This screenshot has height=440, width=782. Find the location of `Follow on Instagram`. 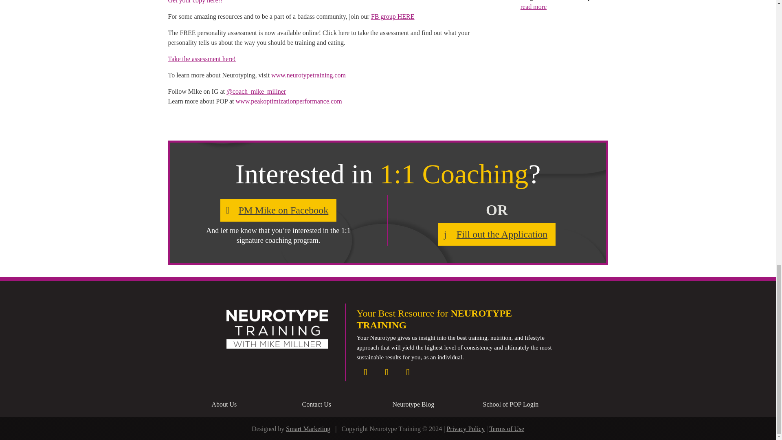

Follow on Instagram is located at coordinates (387, 372).